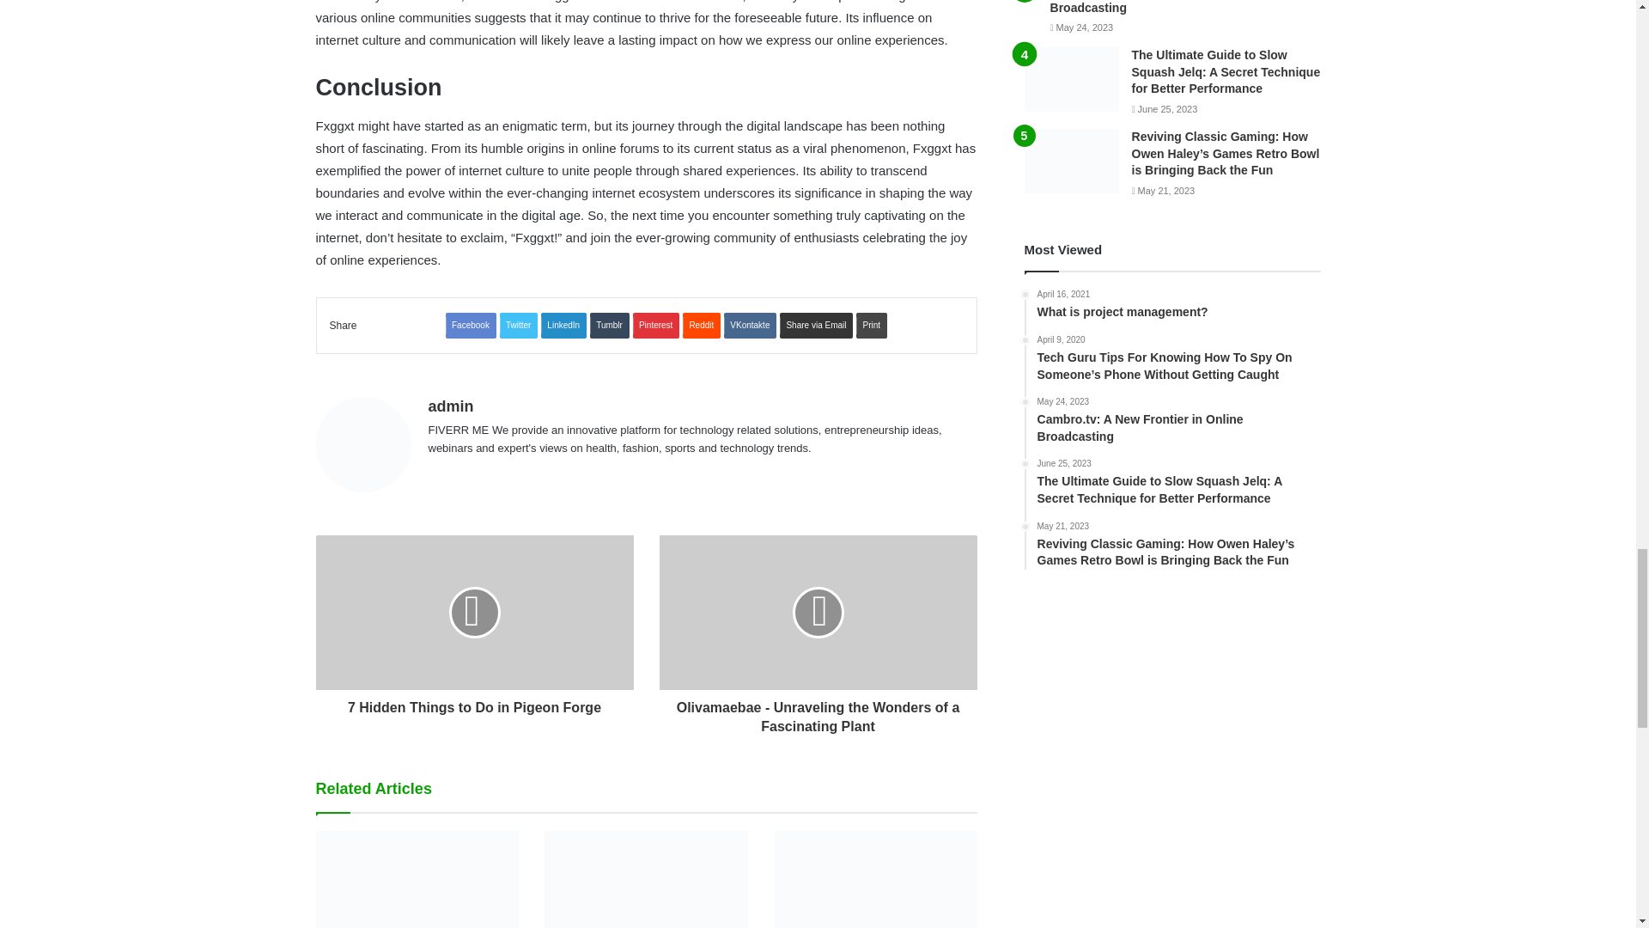 The image size is (1649, 928). I want to click on Twitter, so click(518, 325).